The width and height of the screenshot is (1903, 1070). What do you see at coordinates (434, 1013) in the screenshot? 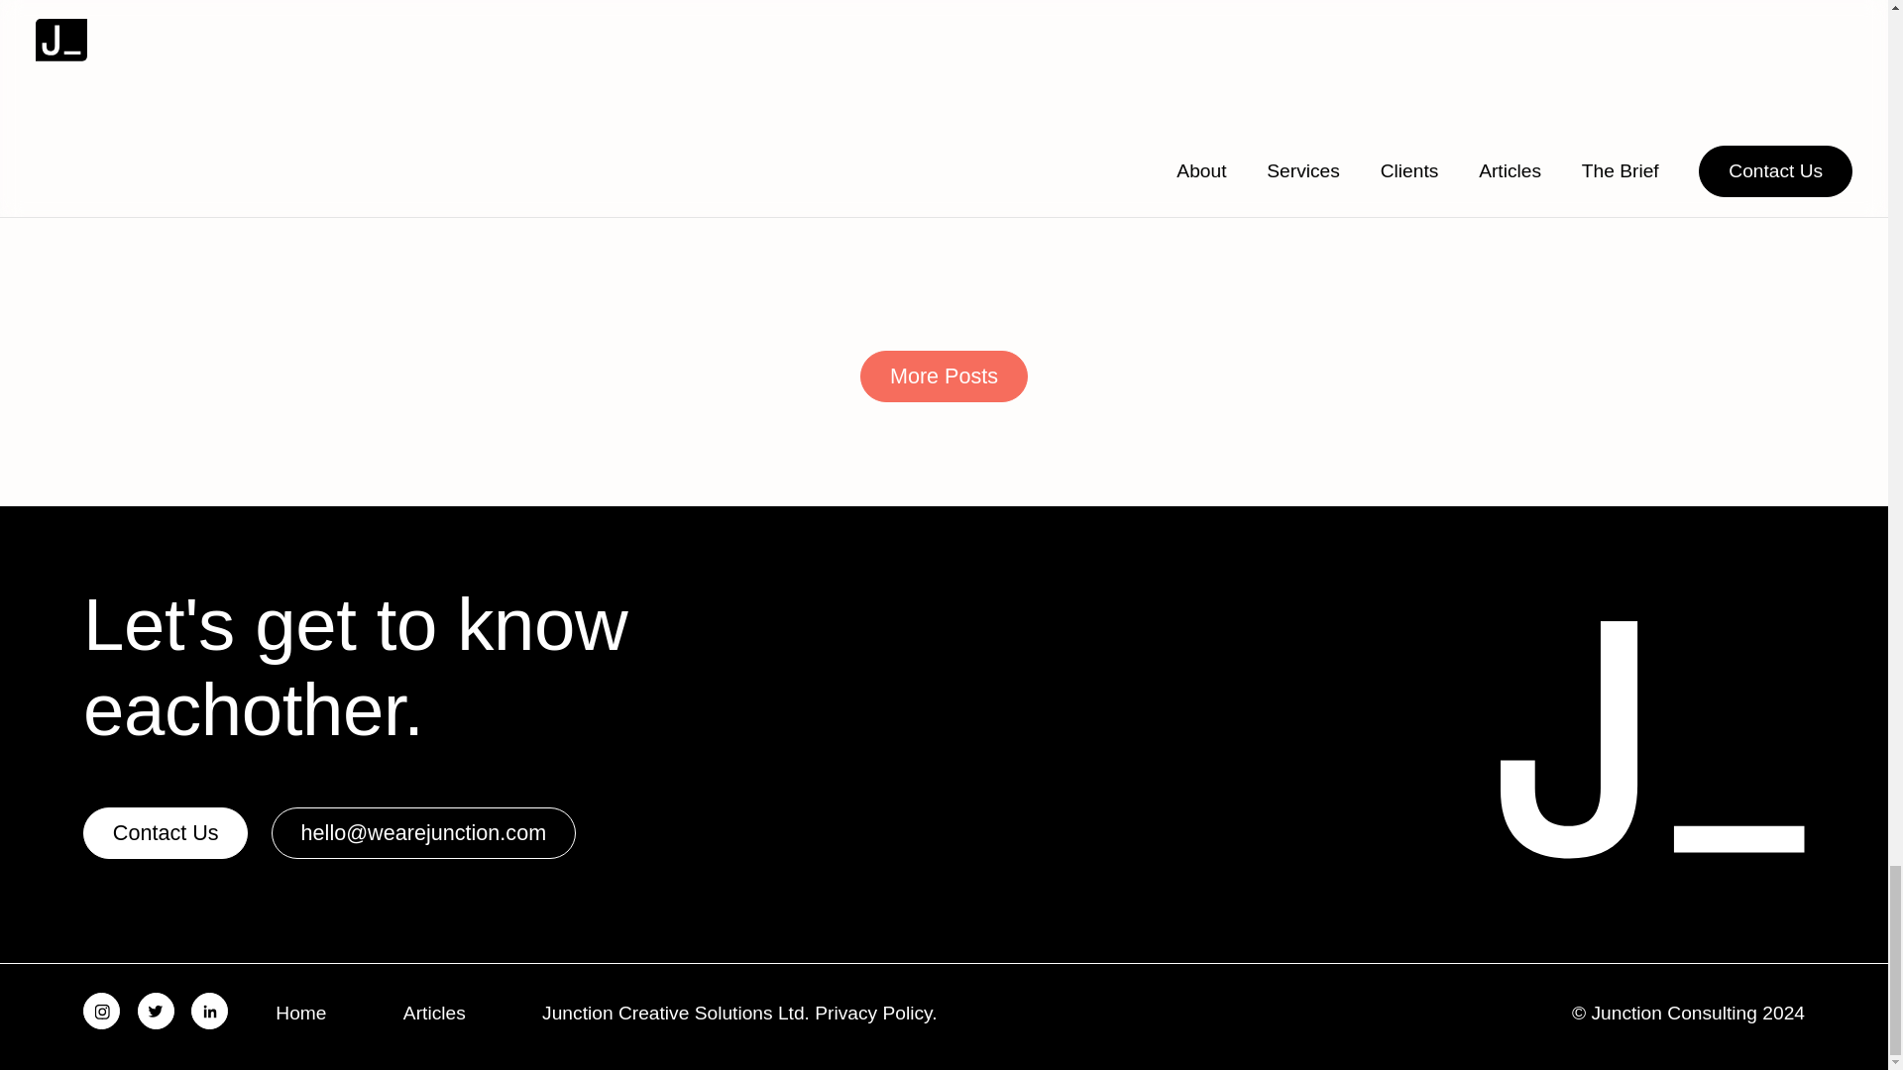
I see `Articles` at bounding box center [434, 1013].